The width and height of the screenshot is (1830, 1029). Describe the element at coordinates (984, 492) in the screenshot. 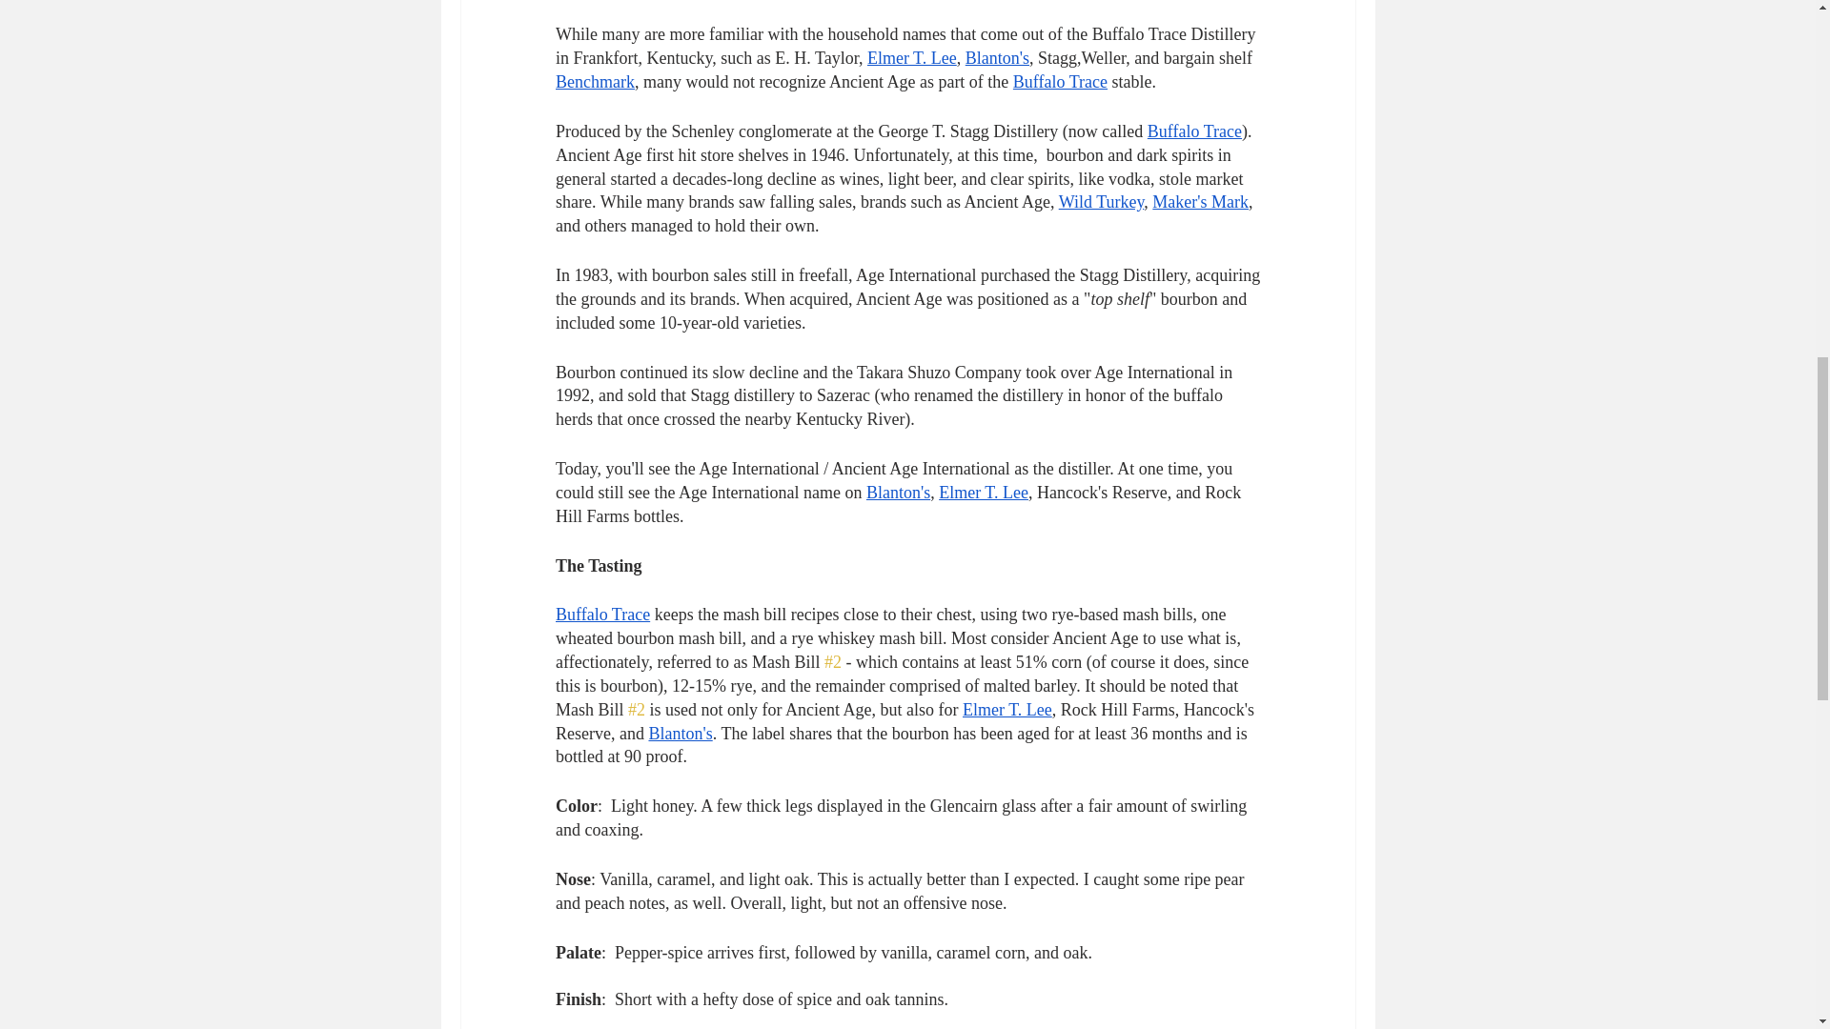

I see `Elmer T. Lee` at that location.